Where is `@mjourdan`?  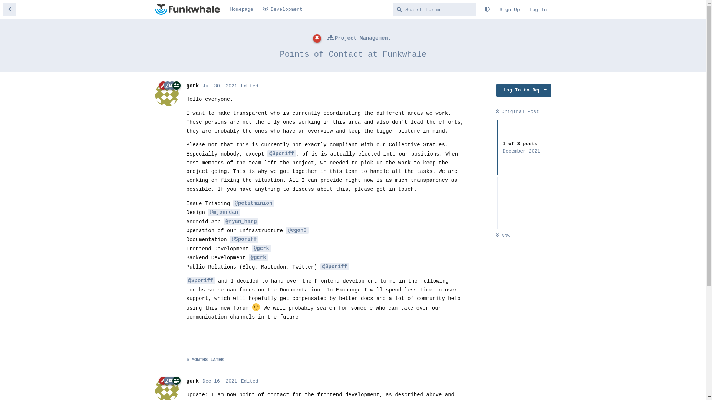
@mjourdan is located at coordinates (224, 212).